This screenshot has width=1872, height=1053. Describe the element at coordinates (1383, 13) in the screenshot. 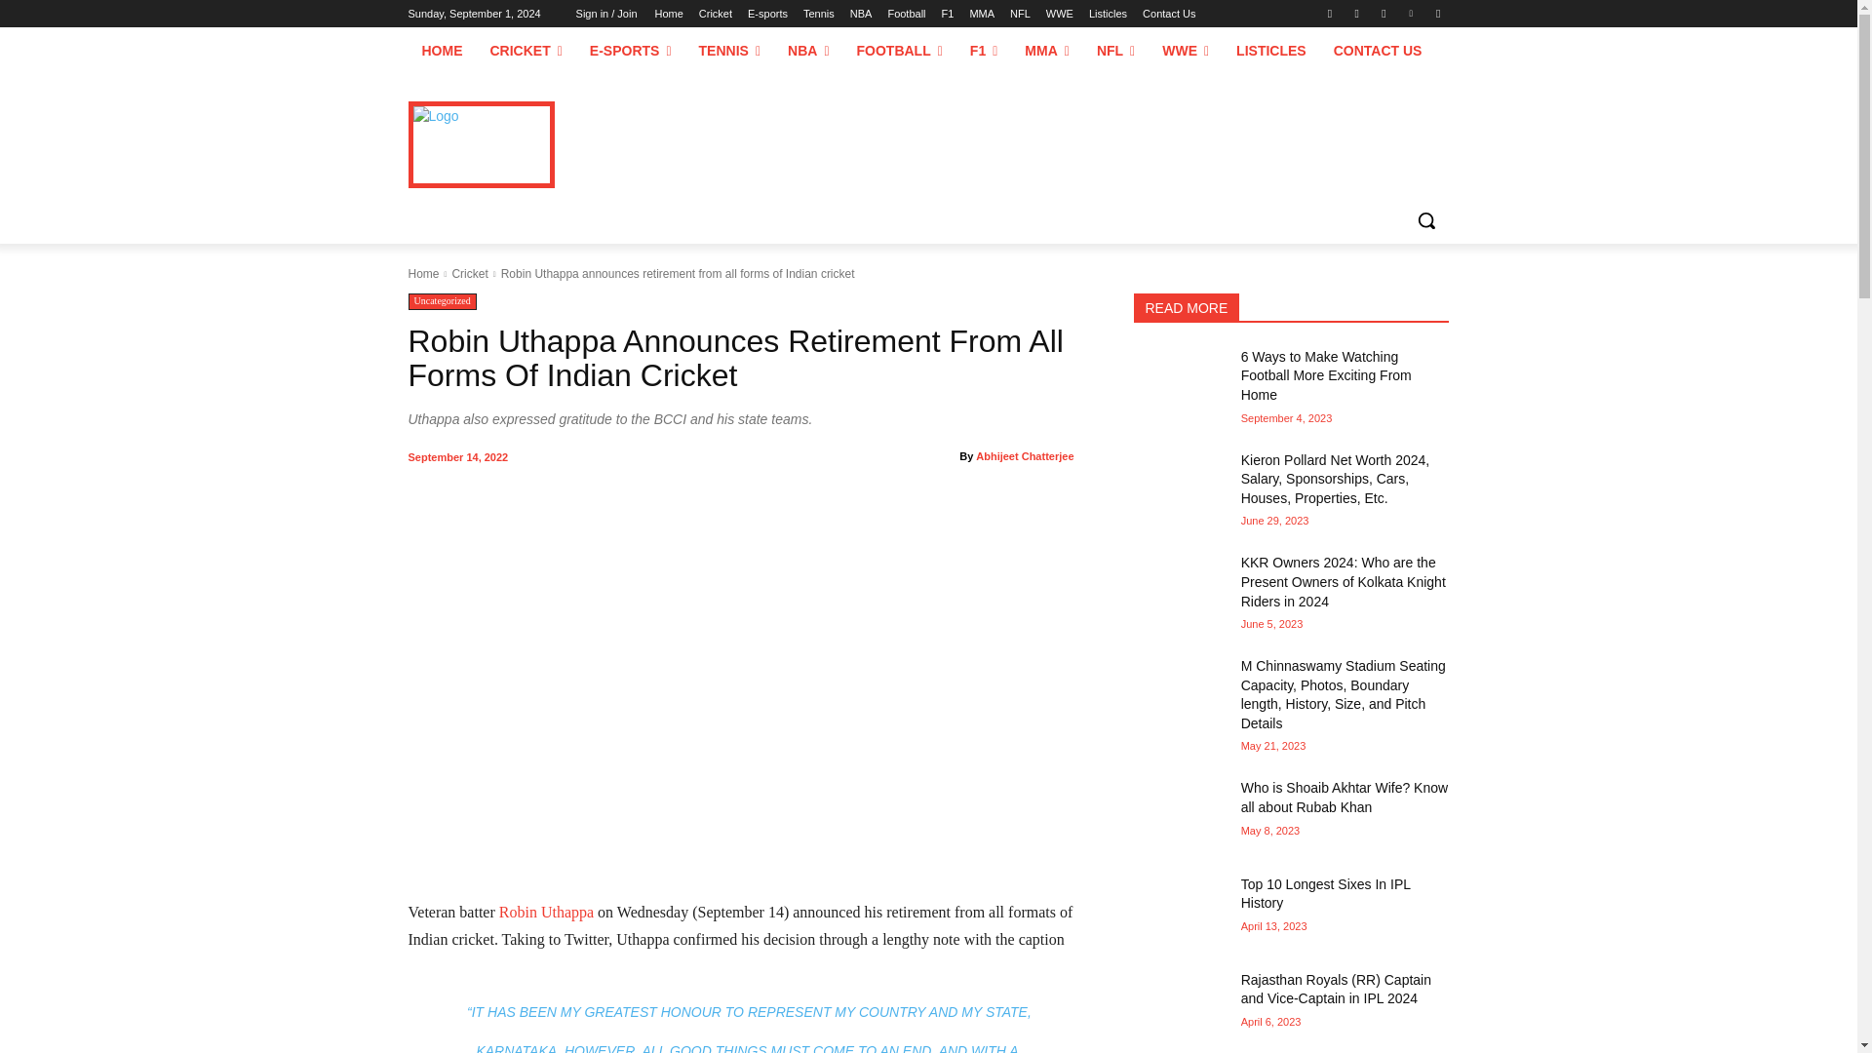

I see `Twitter` at that location.